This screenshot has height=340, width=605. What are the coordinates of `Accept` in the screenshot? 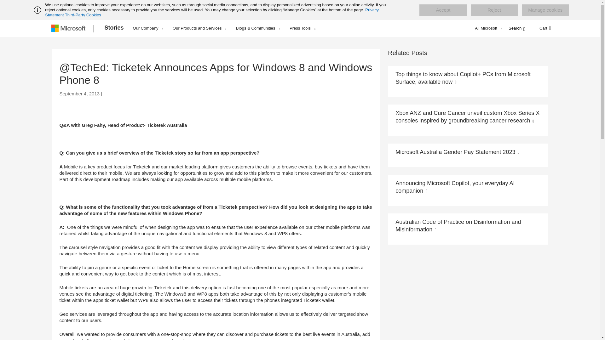 It's located at (443, 10).